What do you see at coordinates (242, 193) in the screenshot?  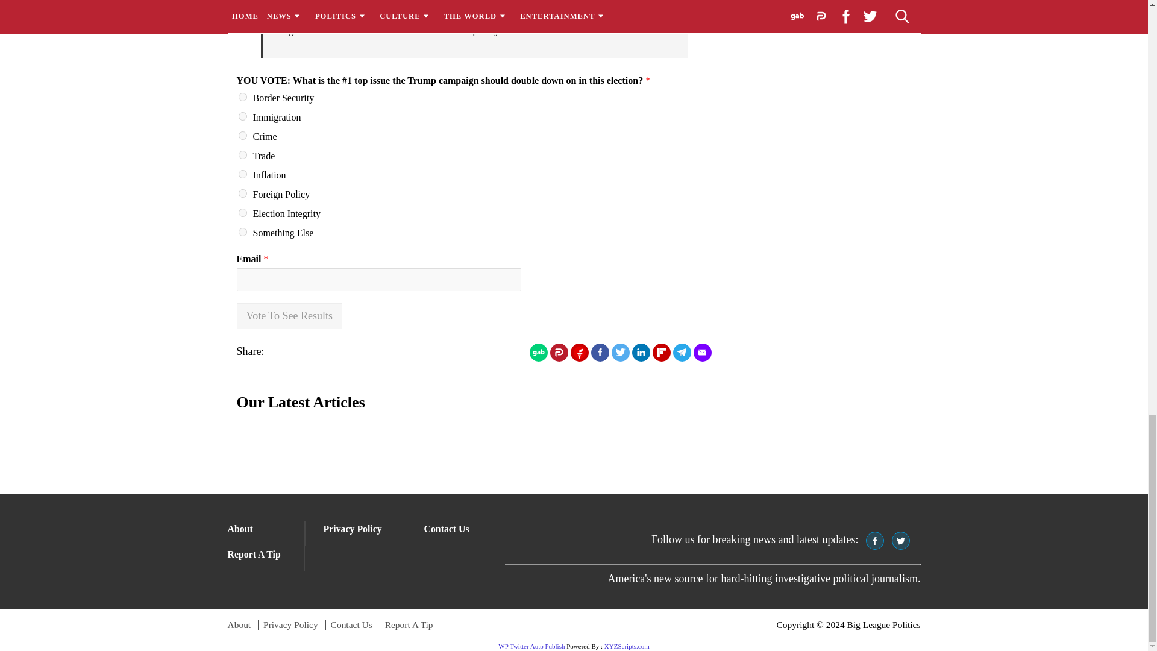 I see `Foreign Policy ` at bounding box center [242, 193].